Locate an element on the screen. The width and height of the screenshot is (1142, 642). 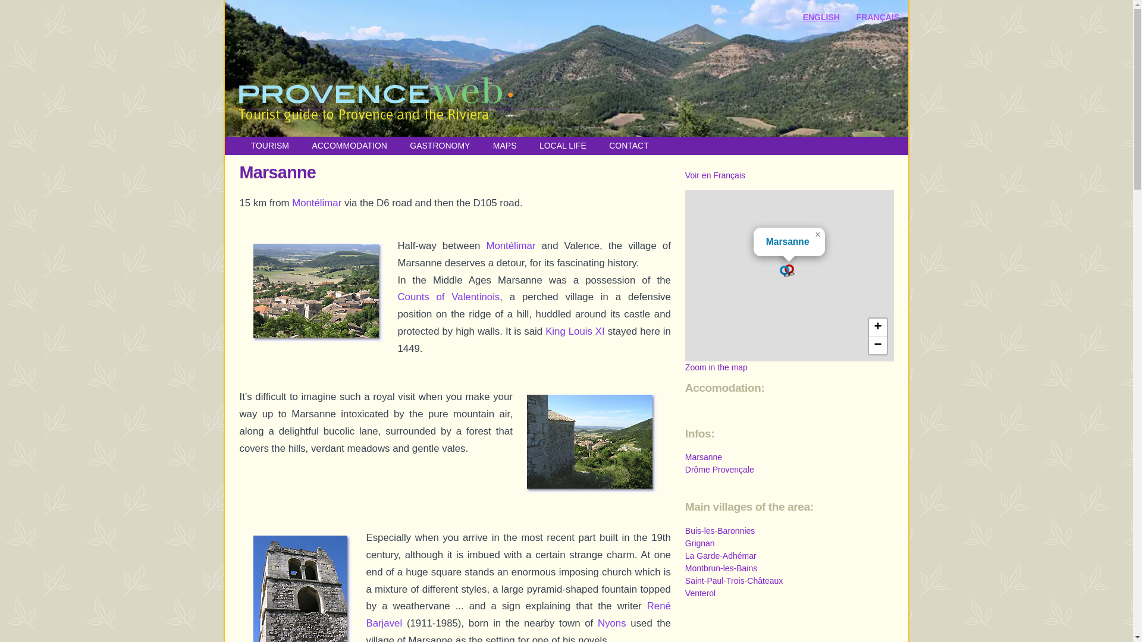
Zoom in is located at coordinates (877, 327).